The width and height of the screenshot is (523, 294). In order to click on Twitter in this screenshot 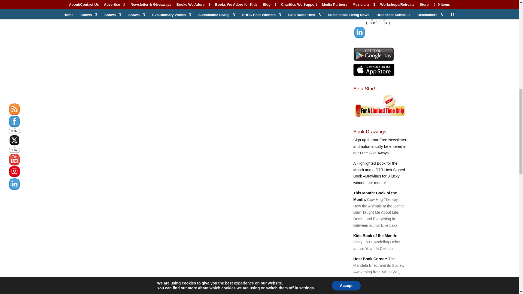, I will do `click(384, 13)`.